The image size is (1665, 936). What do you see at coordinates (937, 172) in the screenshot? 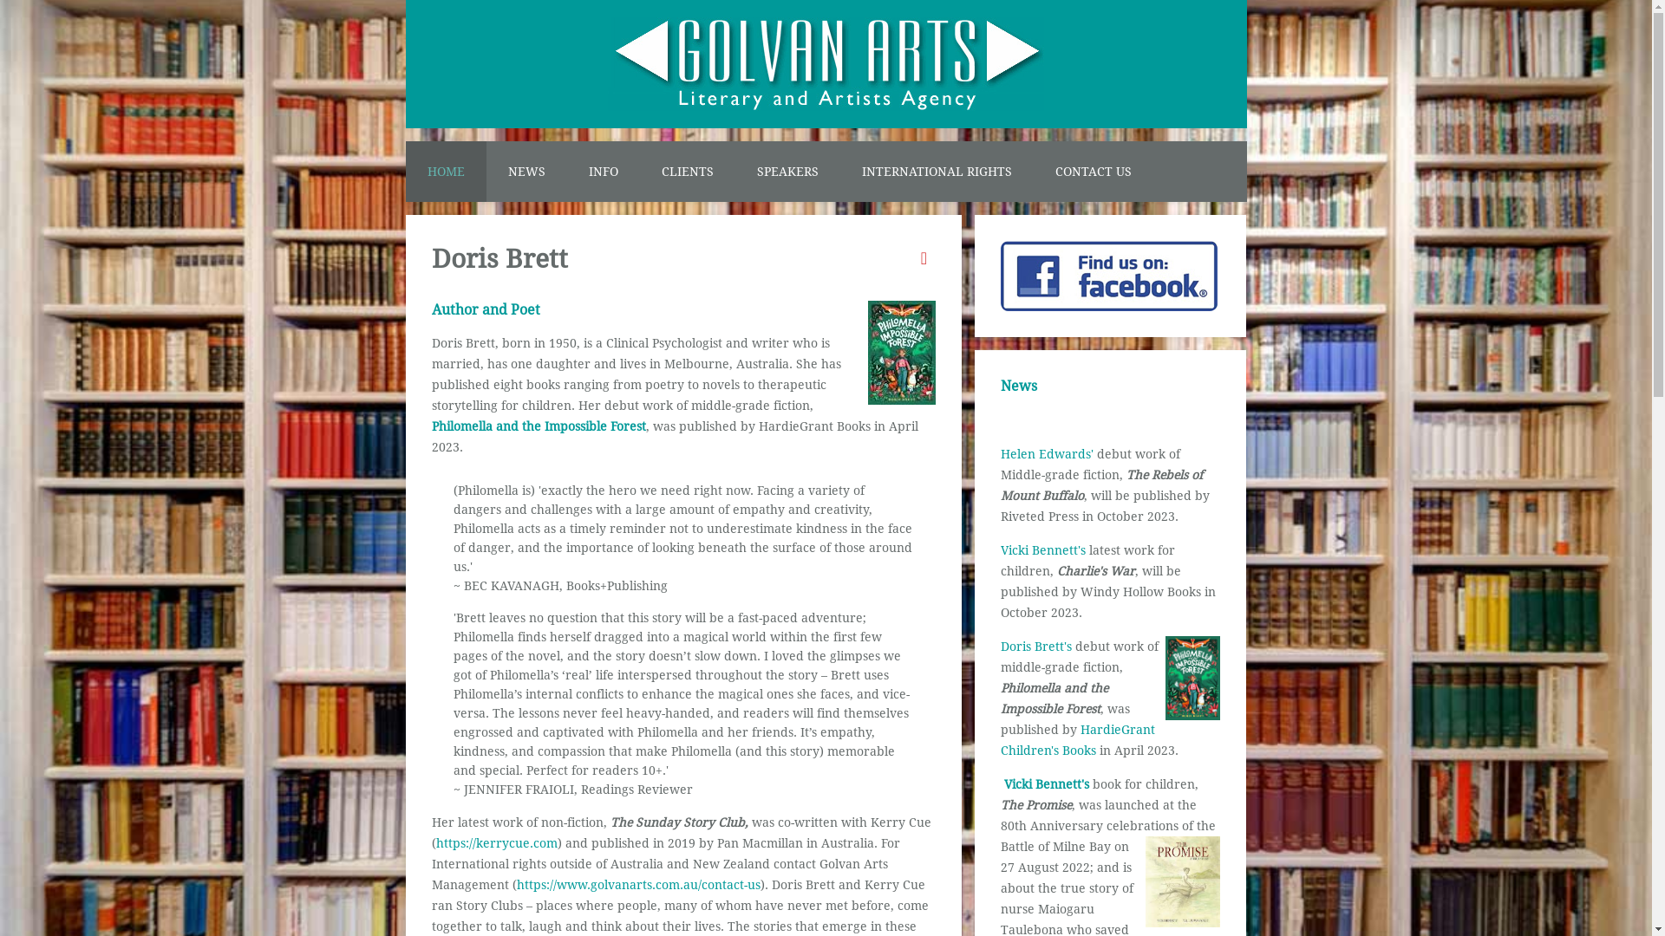
I see `INTERNATIONAL RIGHTS` at bounding box center [937, 172].